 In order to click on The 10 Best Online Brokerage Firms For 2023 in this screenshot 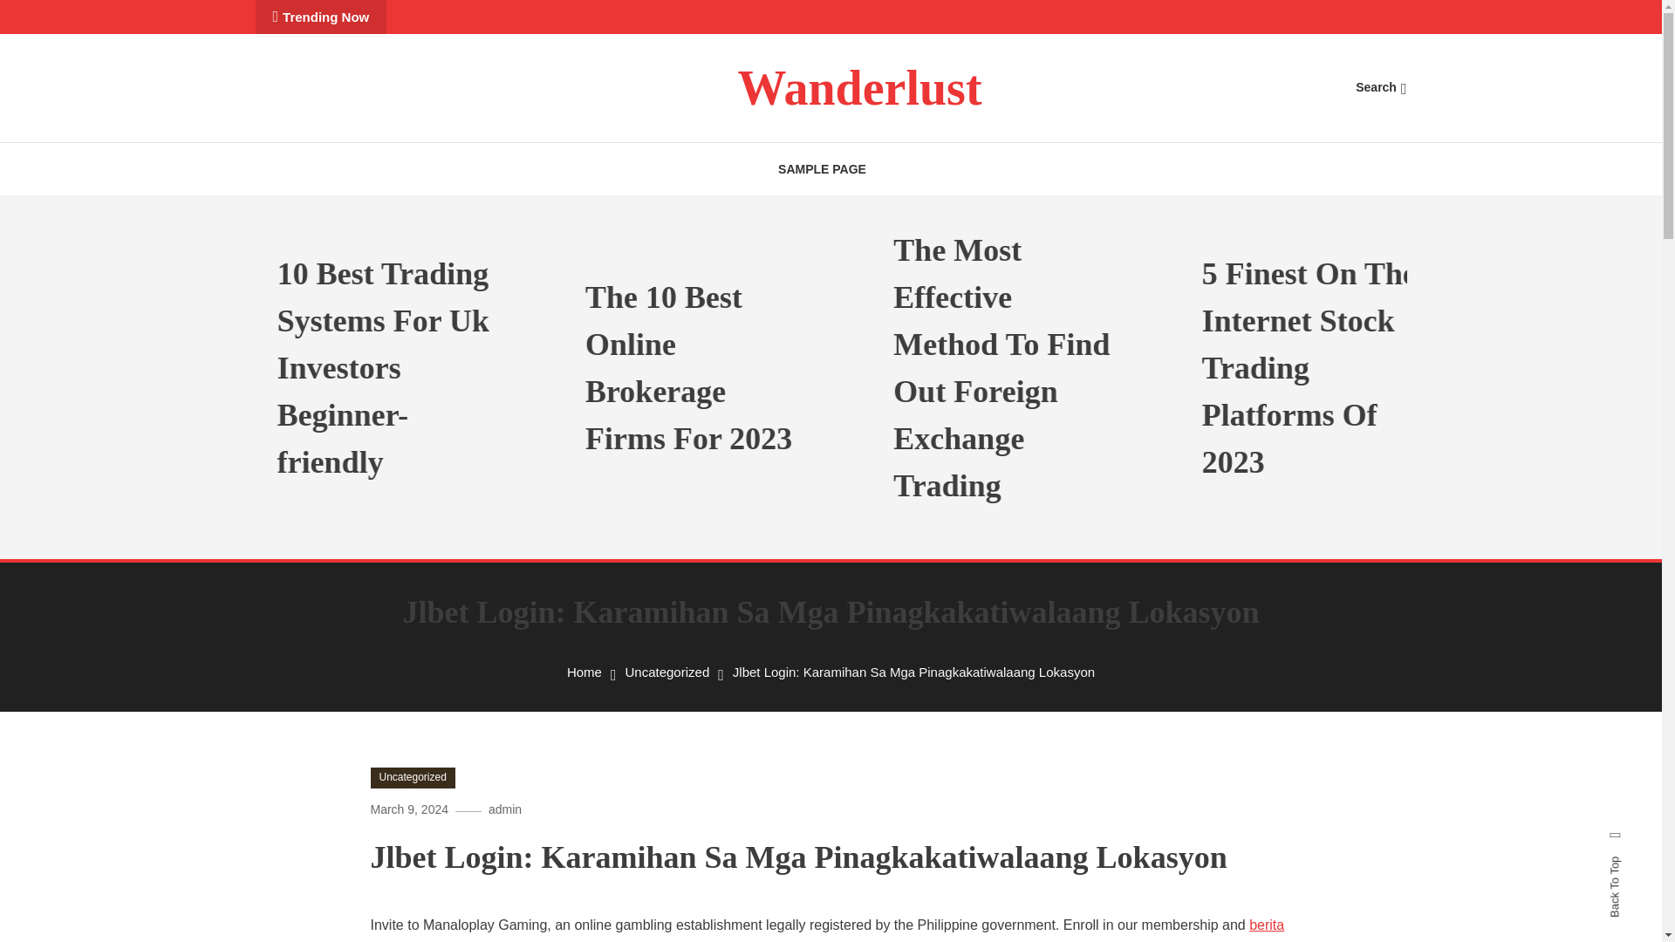, I will do `click(742, 368)`.